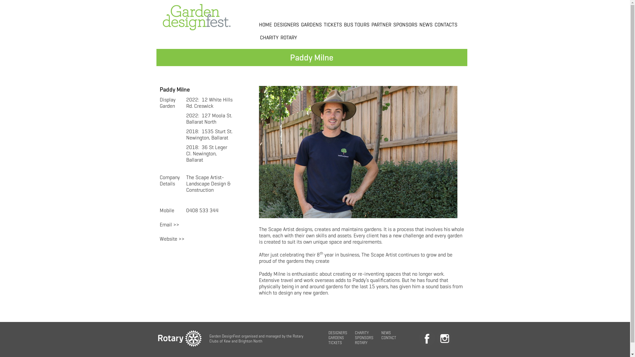  I want to click on 2022:  127 Moola St. Ballarat North, so click(209, 119).